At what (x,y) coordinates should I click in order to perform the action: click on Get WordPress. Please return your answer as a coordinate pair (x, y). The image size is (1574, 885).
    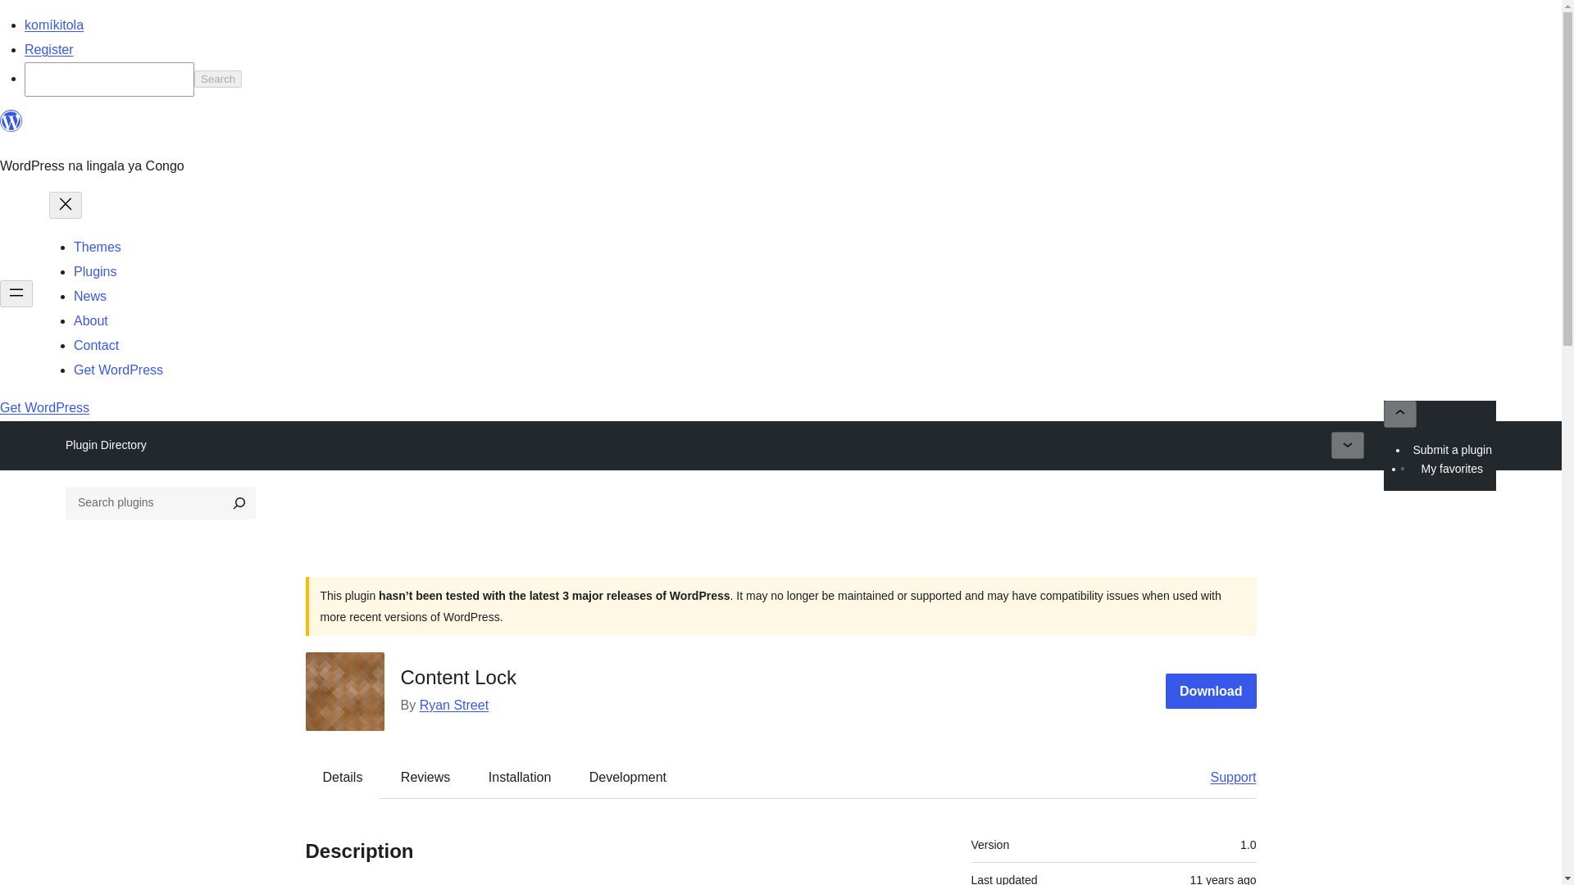
    Looking at the image, I should click on (44, 408).